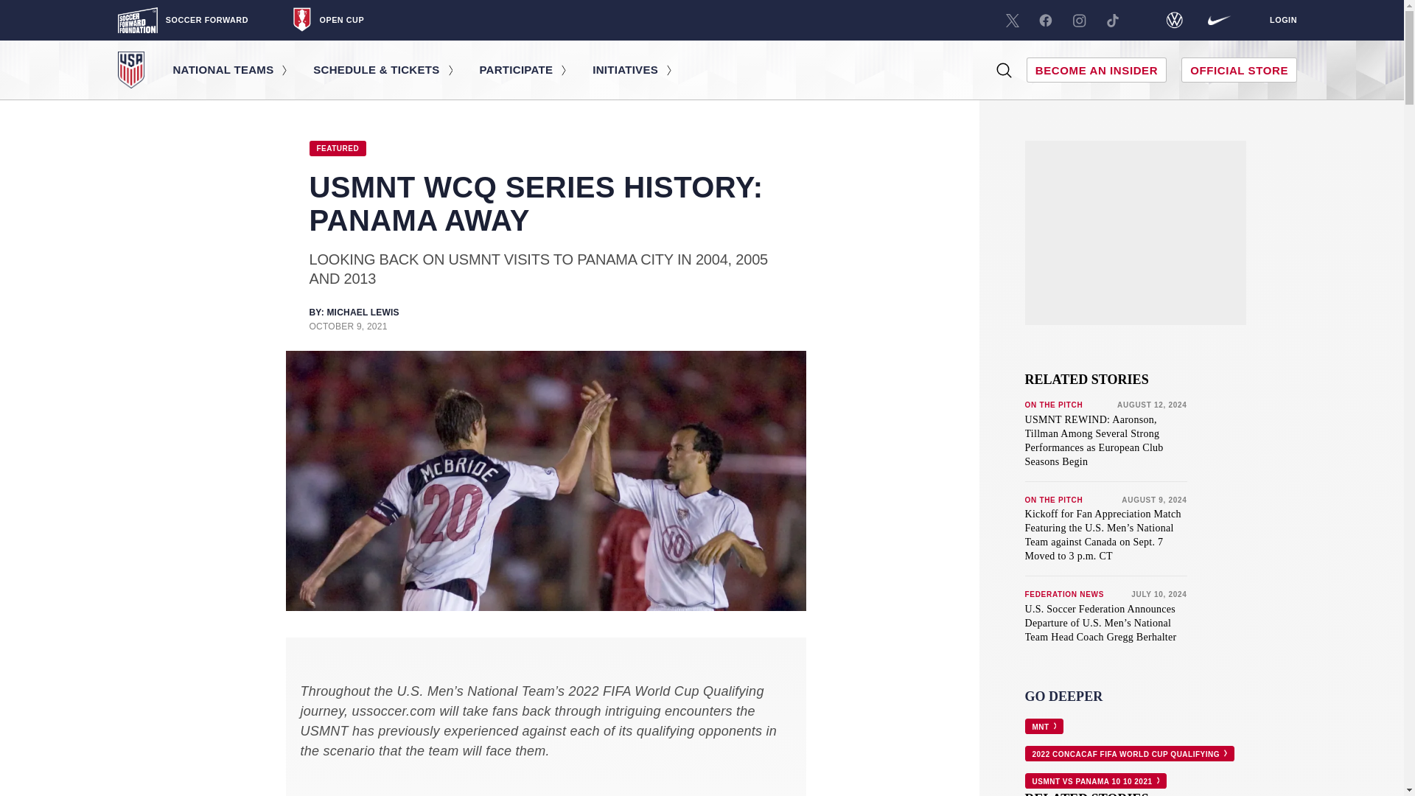 The height and width of the screenshot is (796, 1415). Describe the element at coordinates (1283, 20) in the screenshot. I see `LOGIN` at that location.